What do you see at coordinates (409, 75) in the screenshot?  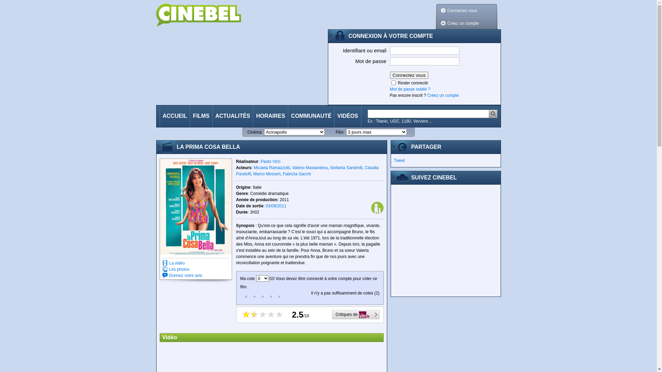 I see `Connectez vous` at bounding box center [409, 75].